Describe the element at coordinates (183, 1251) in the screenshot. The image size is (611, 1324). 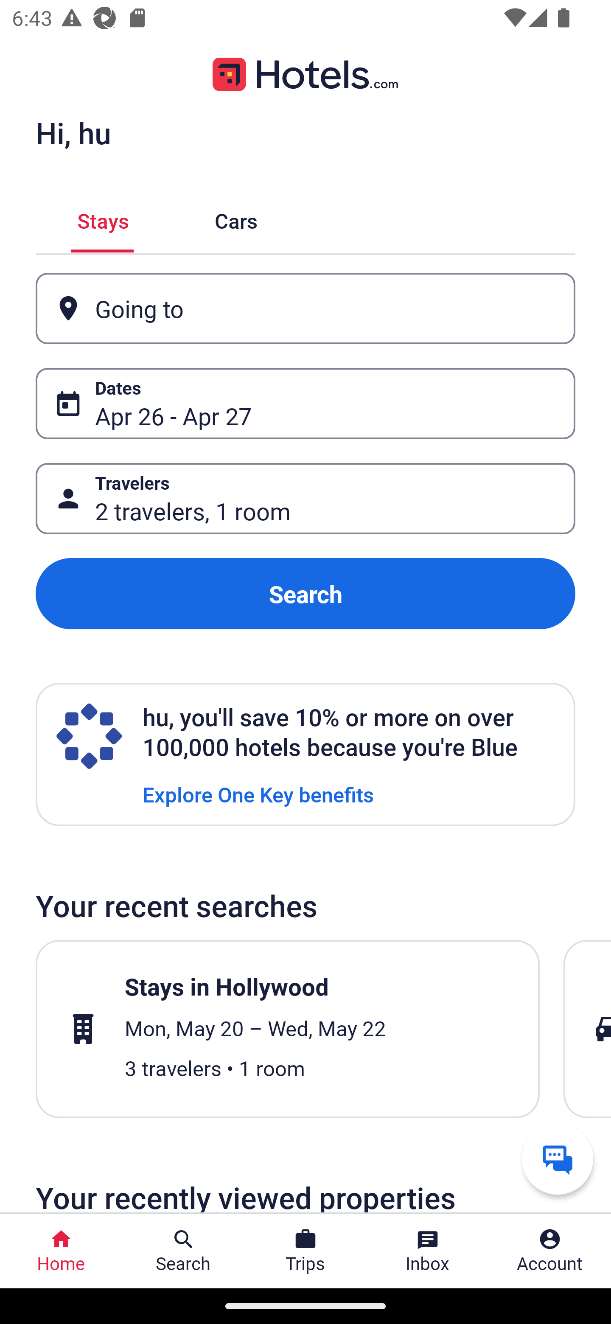
I see `Search Search Button` at that location.